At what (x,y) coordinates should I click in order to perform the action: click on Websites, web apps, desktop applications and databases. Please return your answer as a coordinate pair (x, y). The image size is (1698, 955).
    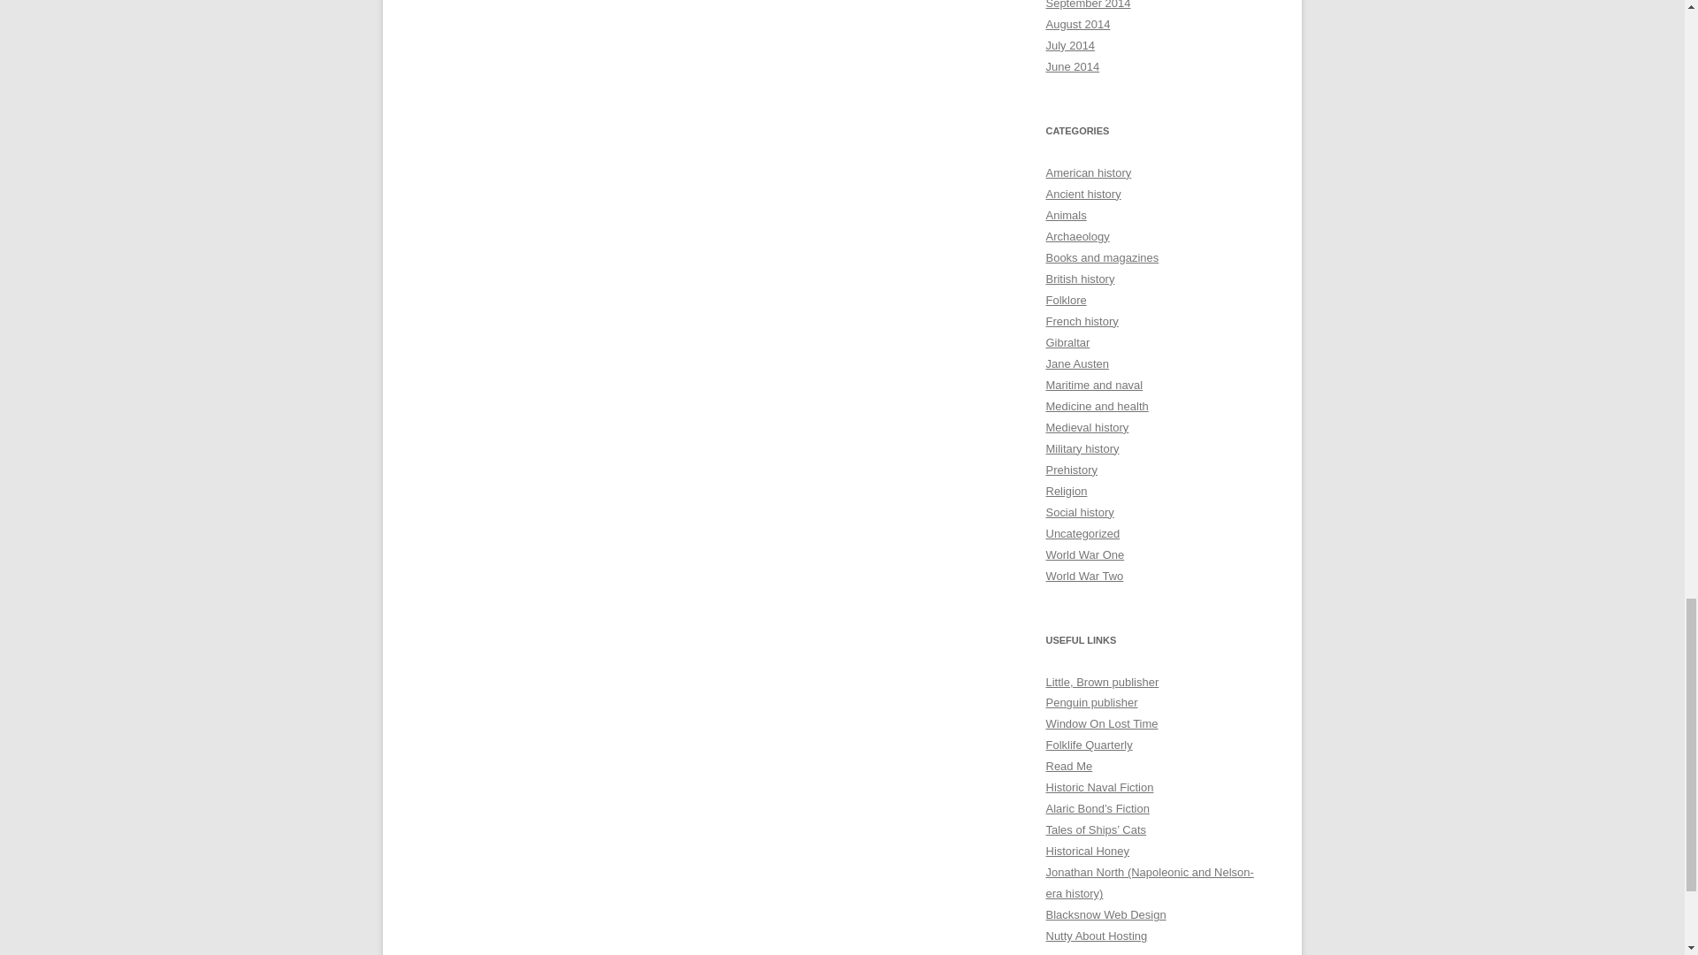
    Looking at the image, I should click on (1105, 914).